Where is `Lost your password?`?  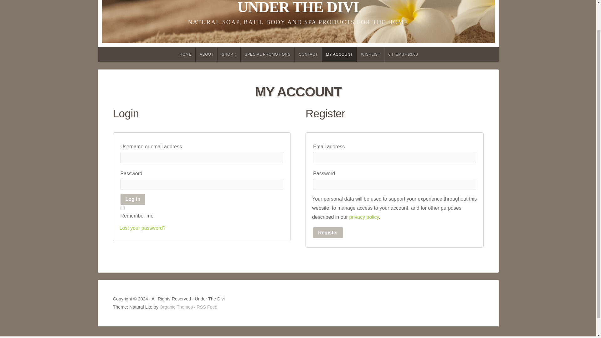
Lost your password? is located at coordinates (143, 228).